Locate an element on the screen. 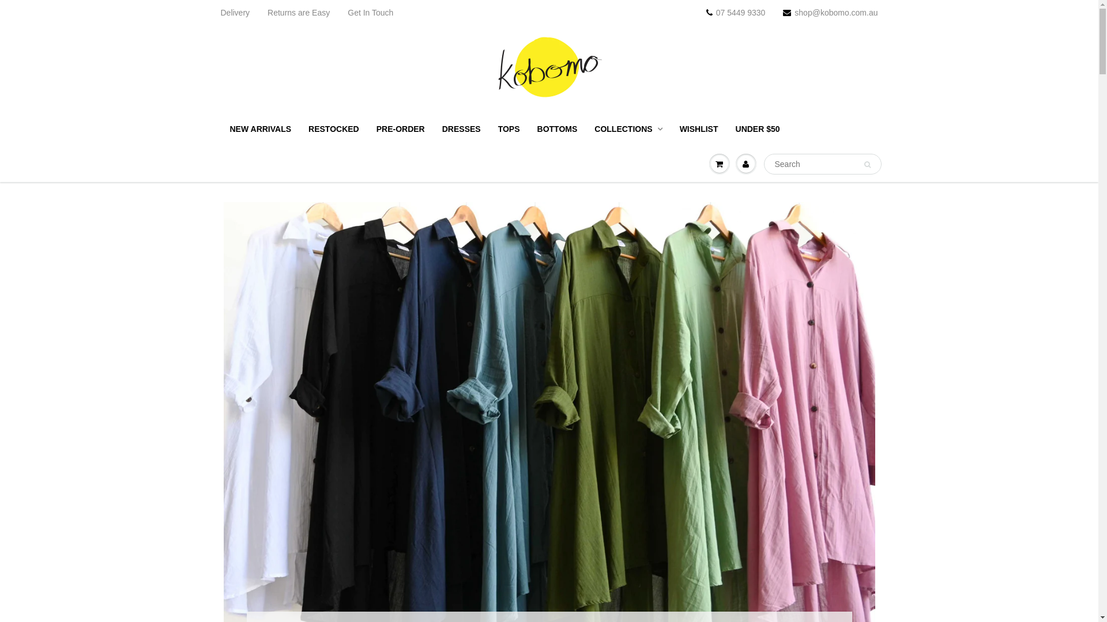 This screenshot has height=622, width=1107. BOTTOMS is located at coordinates (558, 129).